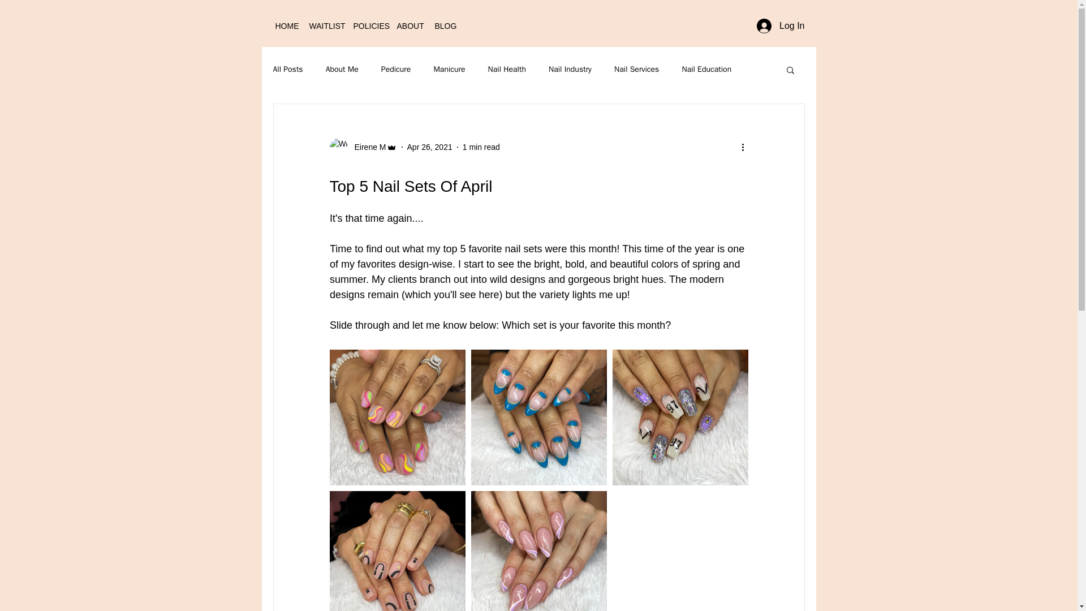  Describe the element at coordinates (481, 147) in the screenshot. I see `1 min read` at that location.